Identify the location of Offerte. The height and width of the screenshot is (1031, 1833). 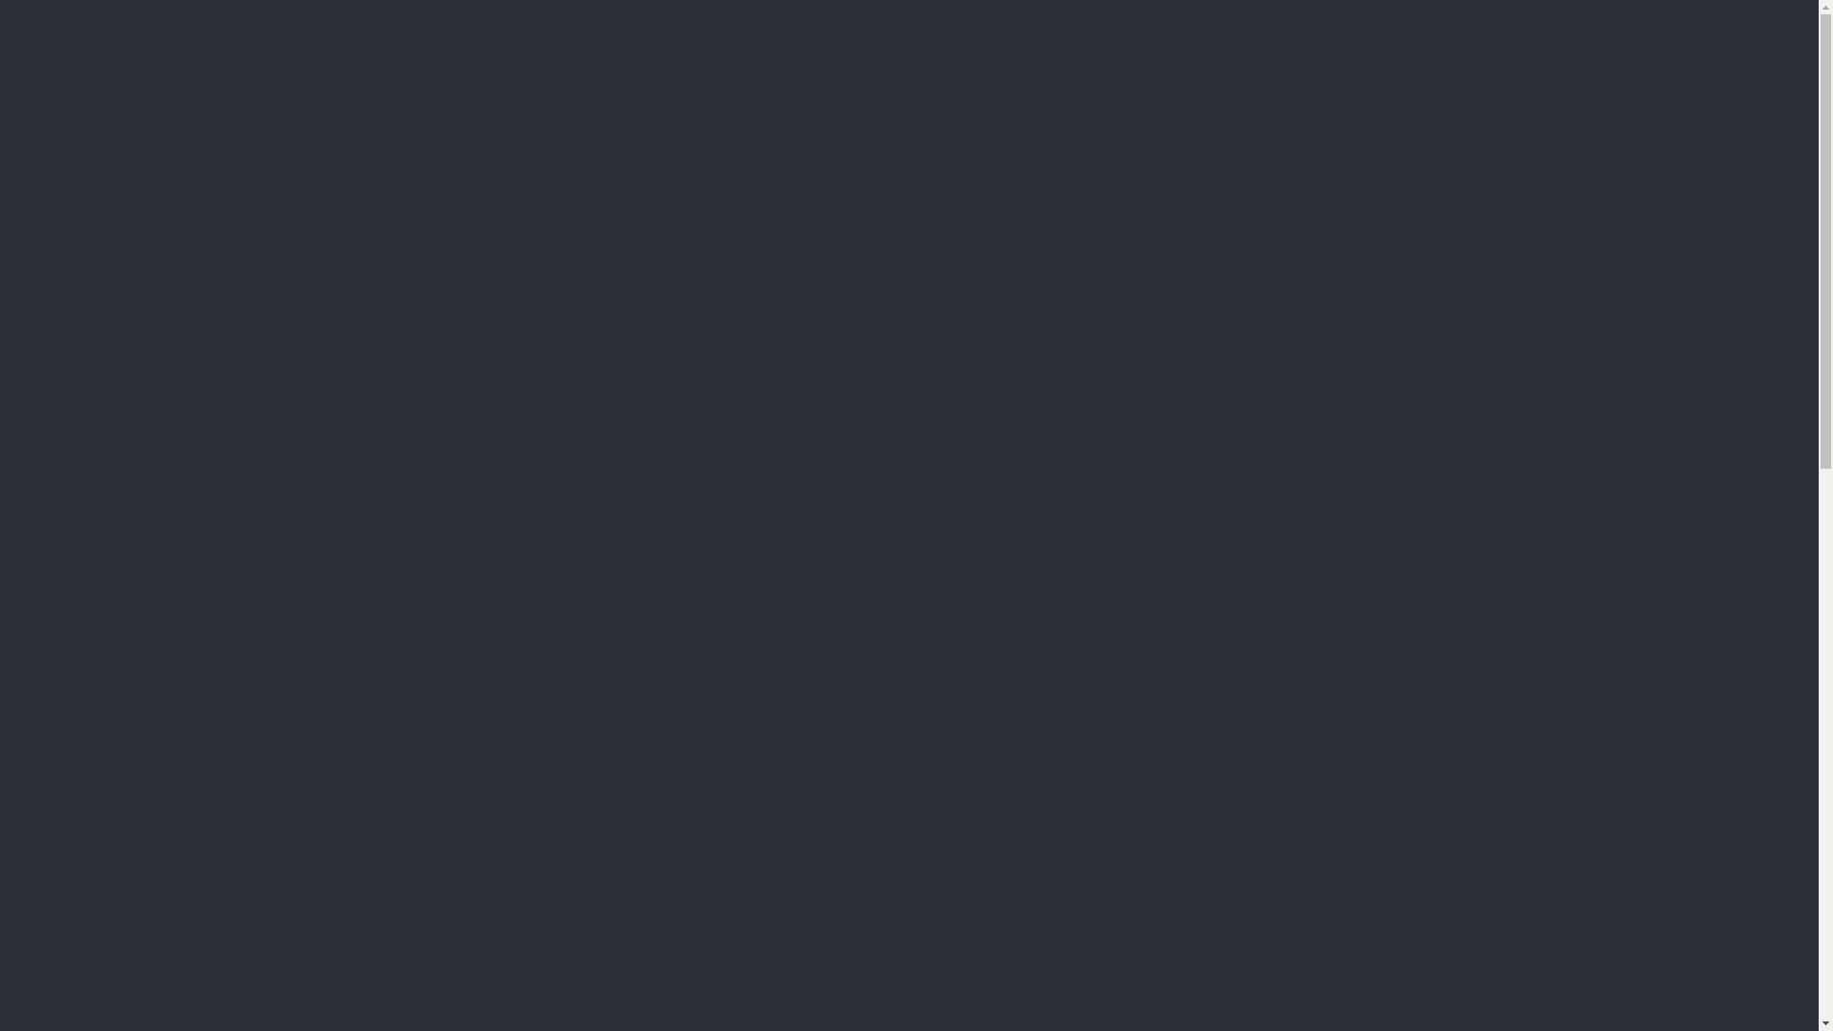
(1326, 74).